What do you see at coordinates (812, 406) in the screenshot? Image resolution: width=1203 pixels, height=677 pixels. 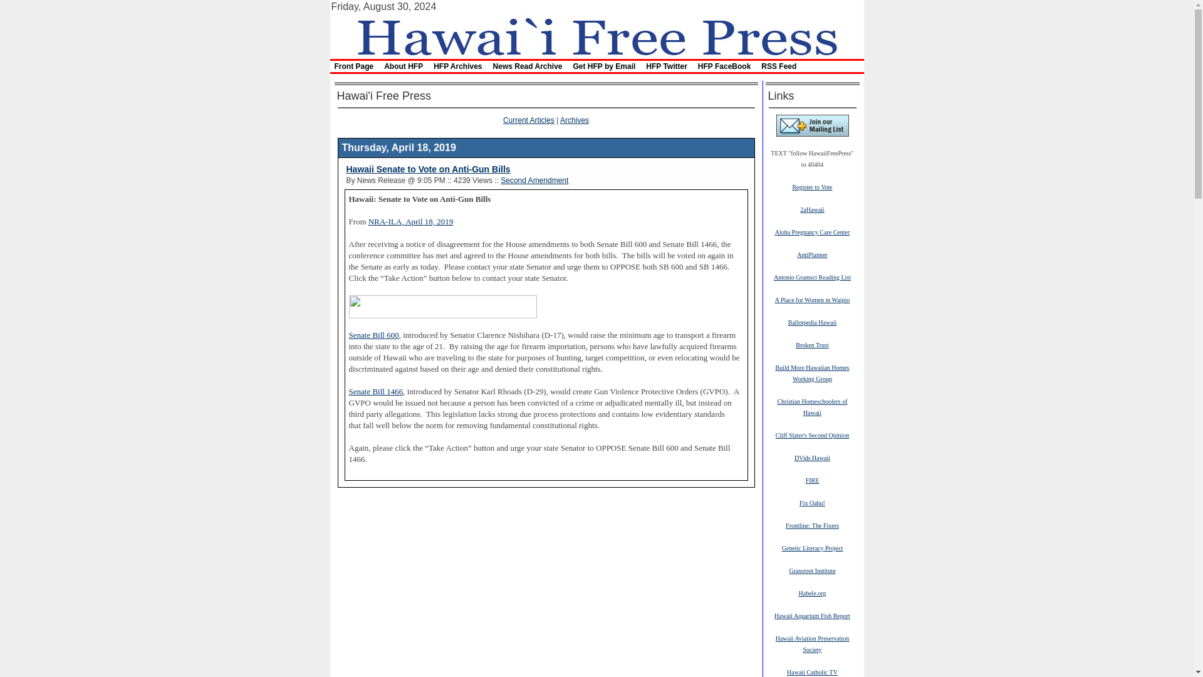 I see `Christian Homeschoolers of Hawaii` at bounding box center [812, 406].